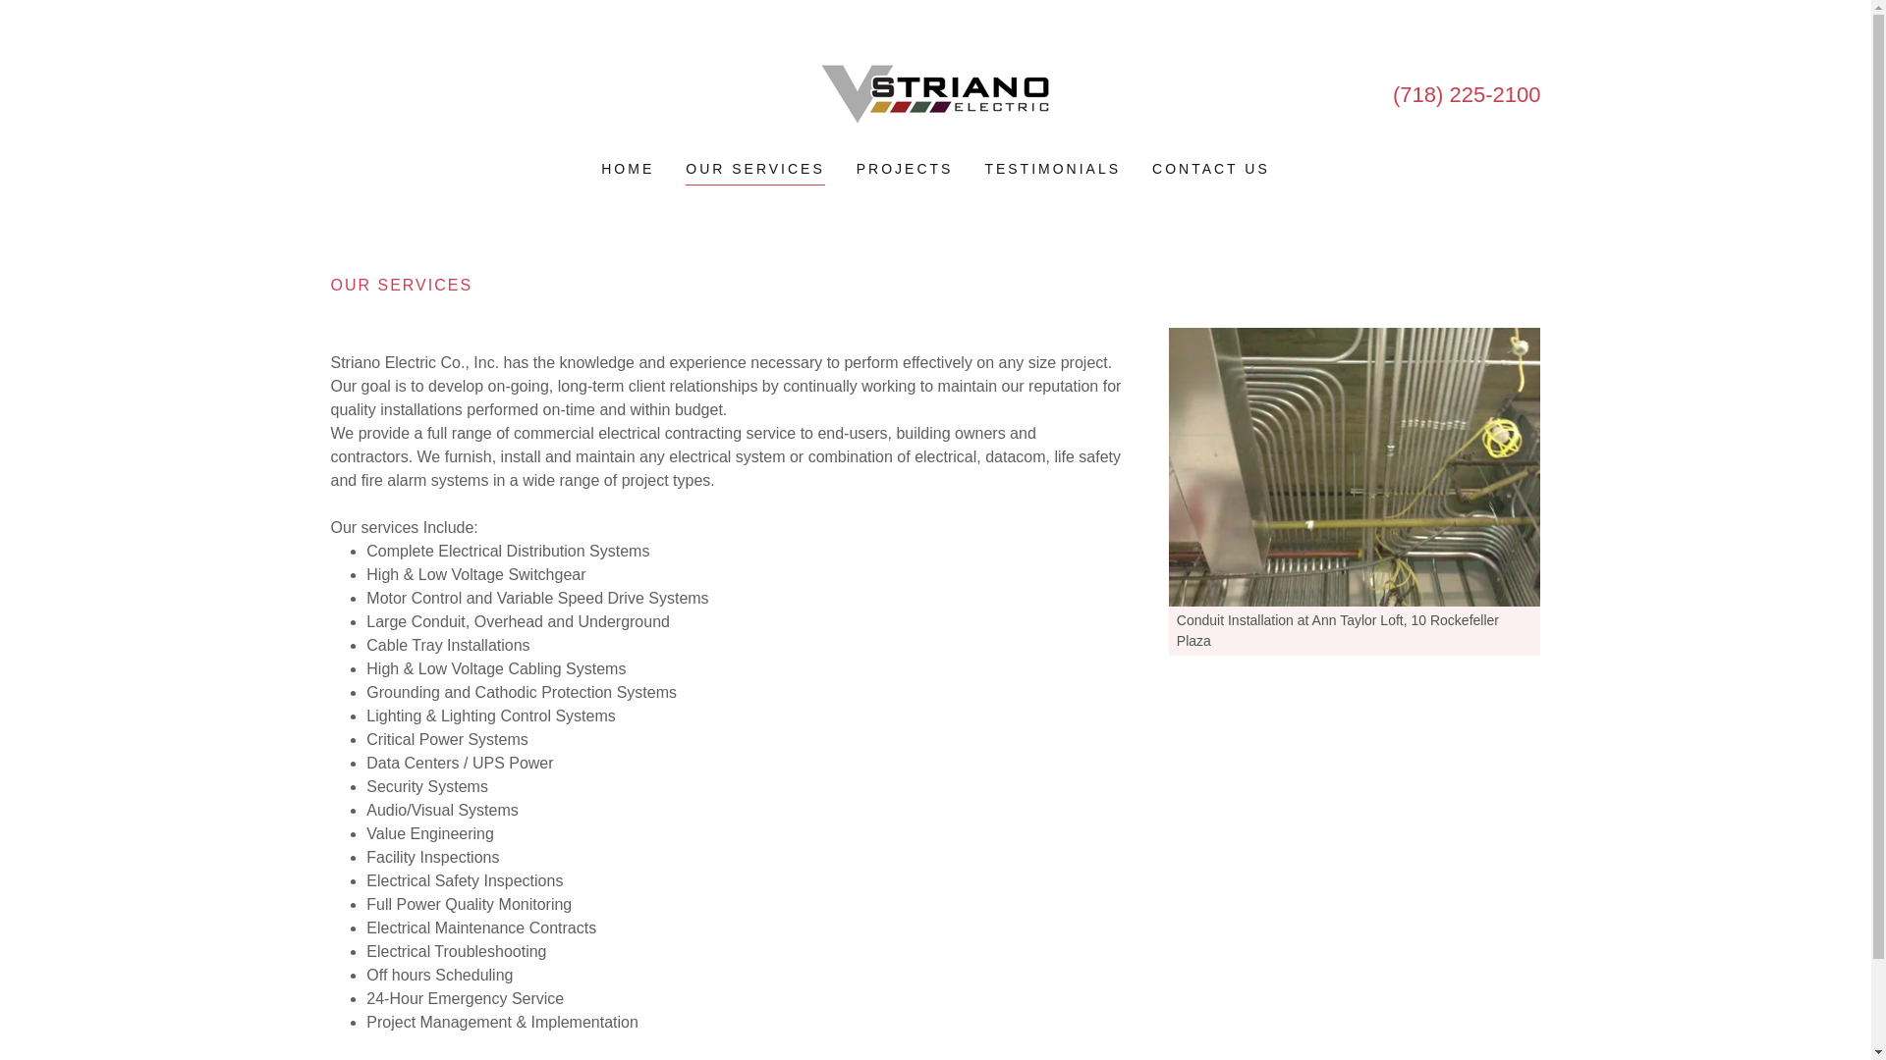 The height and width of the screenshot is (1060, 1886). Describe the element at coordinates (628, 169) in the screenshot. I see `HOME` at that location.